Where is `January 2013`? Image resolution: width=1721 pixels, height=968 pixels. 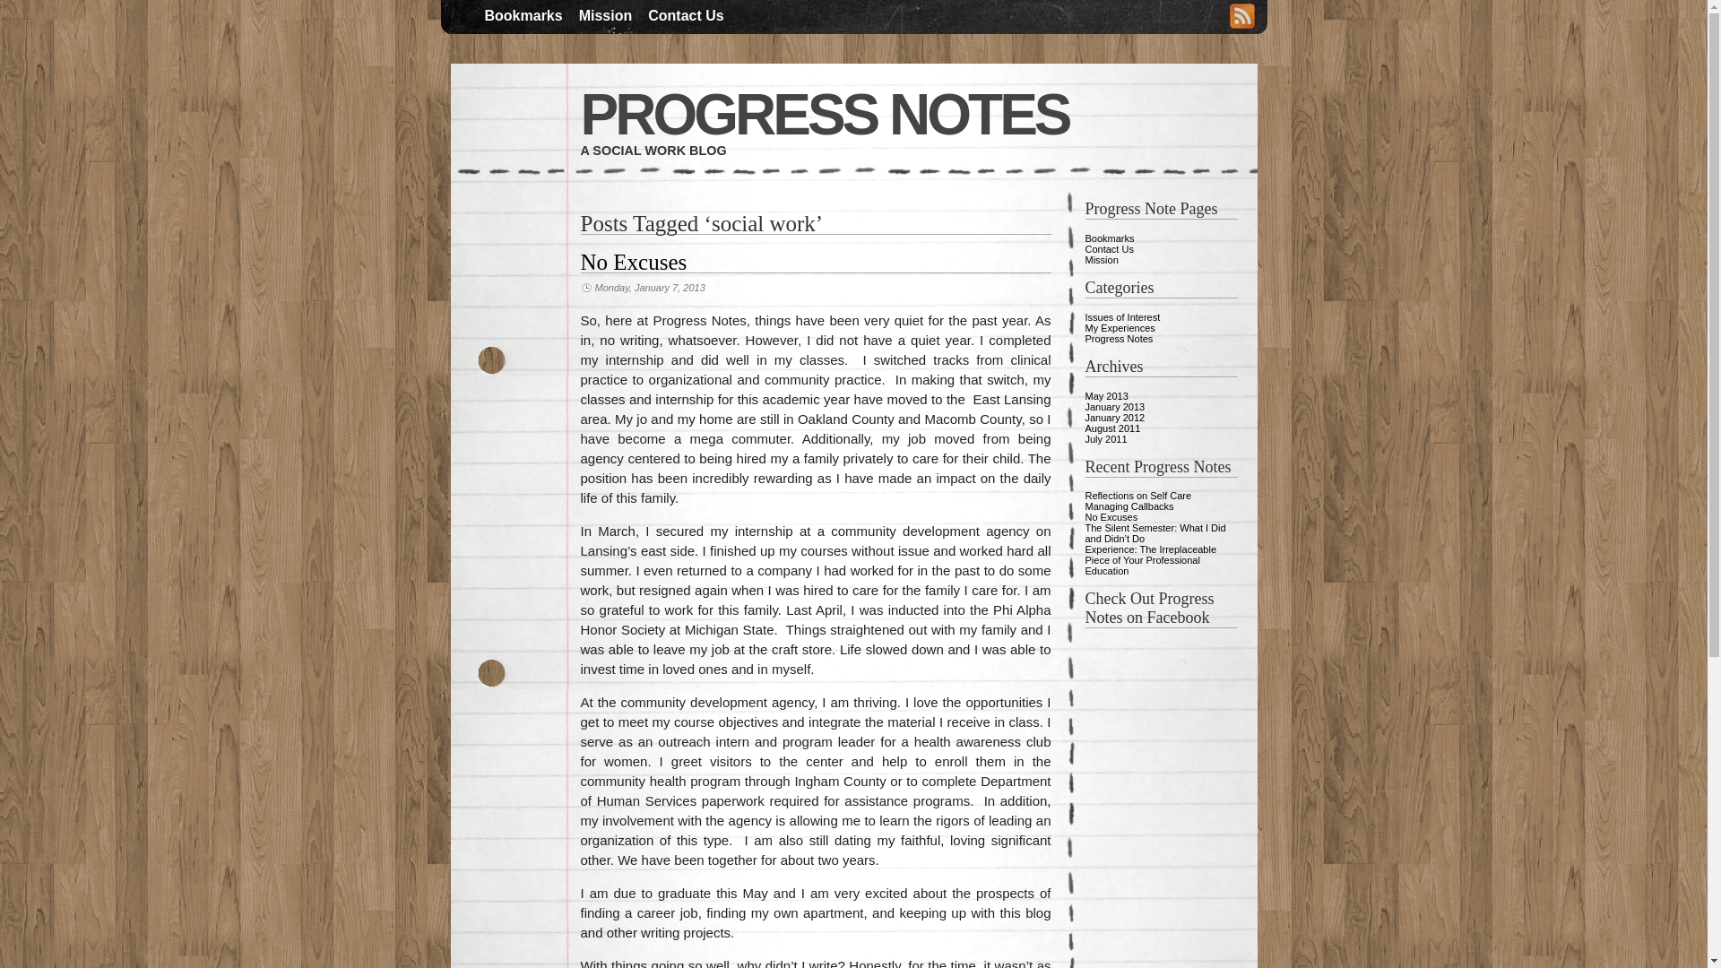 January 2013 is located at coordinates (1113, 407).